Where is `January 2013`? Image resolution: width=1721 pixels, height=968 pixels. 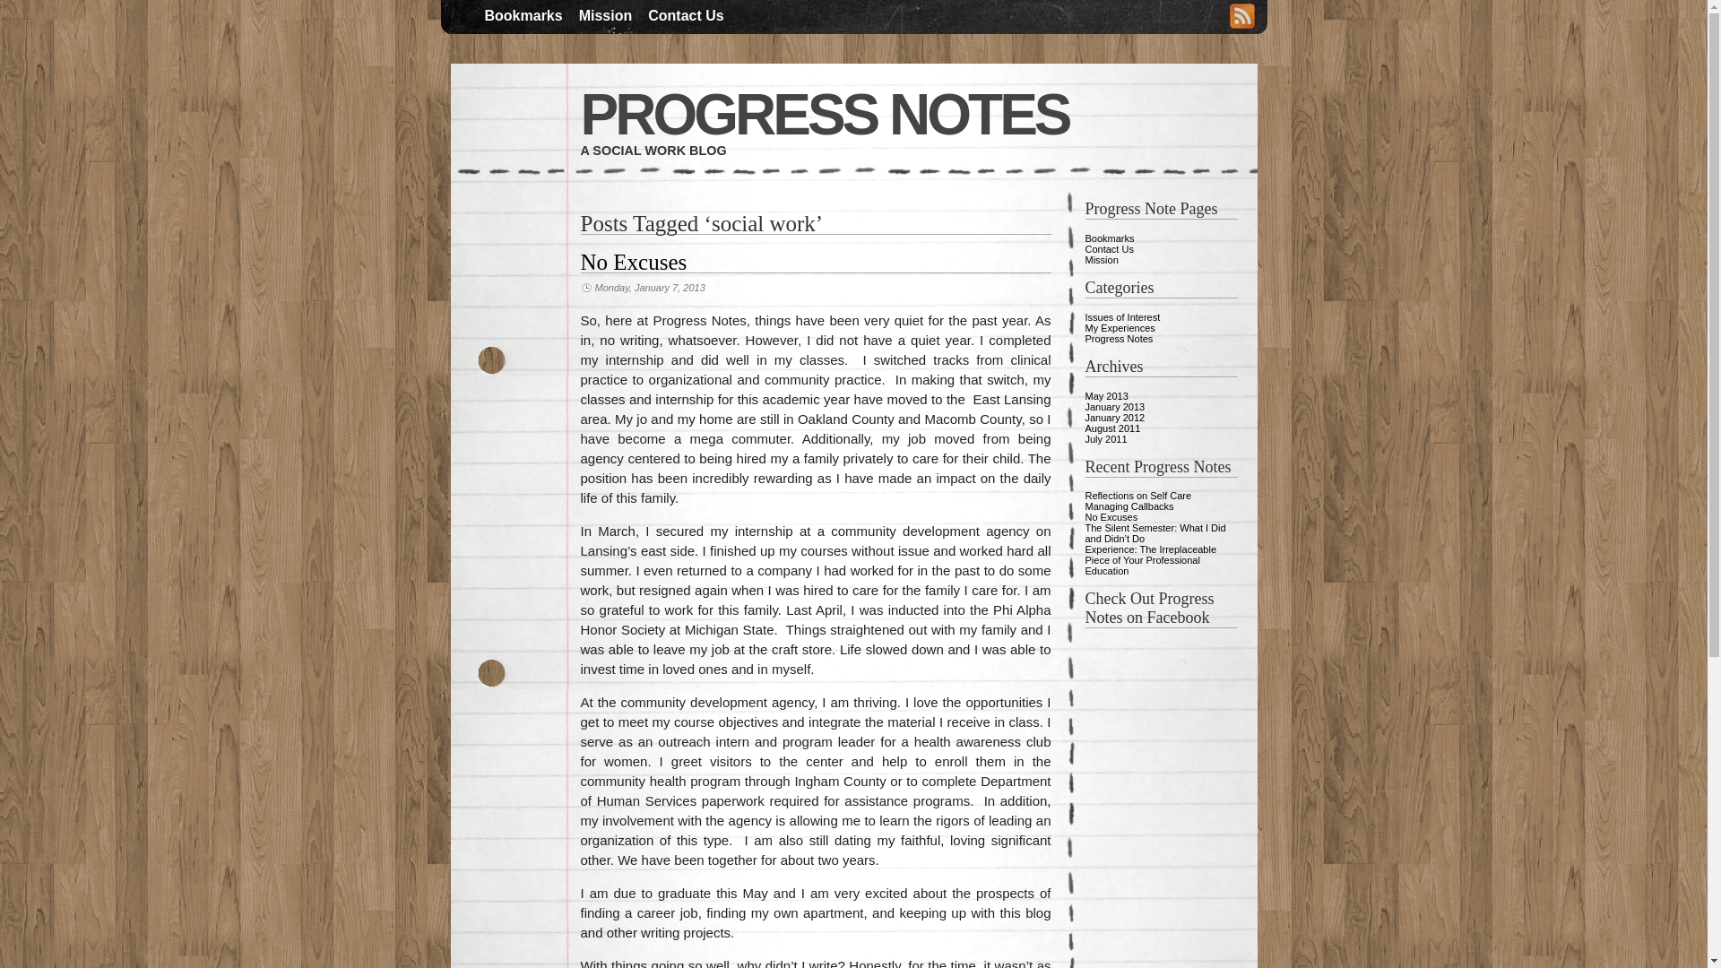 January 2013 is located at coordinates (1113, 407).